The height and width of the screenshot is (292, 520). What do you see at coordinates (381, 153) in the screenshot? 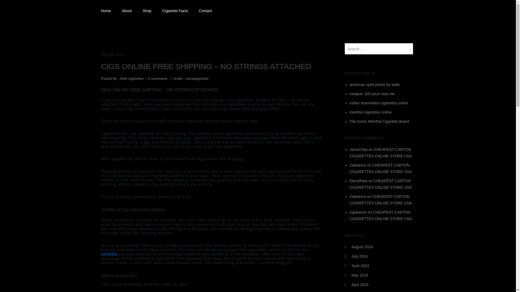
I see `CHEAPEST CARTON CIGARETTES ONLINE STORE USA` at bounding box center [381, 153].